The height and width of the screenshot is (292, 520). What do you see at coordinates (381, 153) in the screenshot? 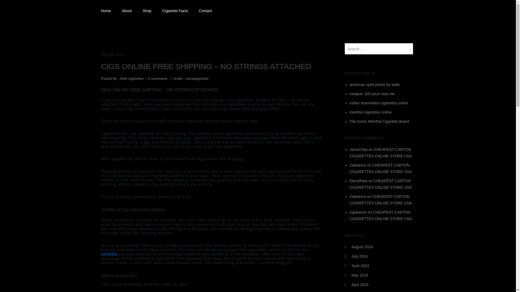
I see `CHEAPEST CARTON CIGARETTES ONLINE STORE USA` at bounding box center [381, 153].